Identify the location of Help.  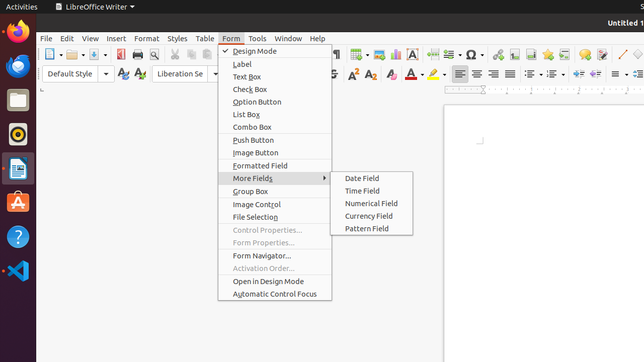
(18, 236).